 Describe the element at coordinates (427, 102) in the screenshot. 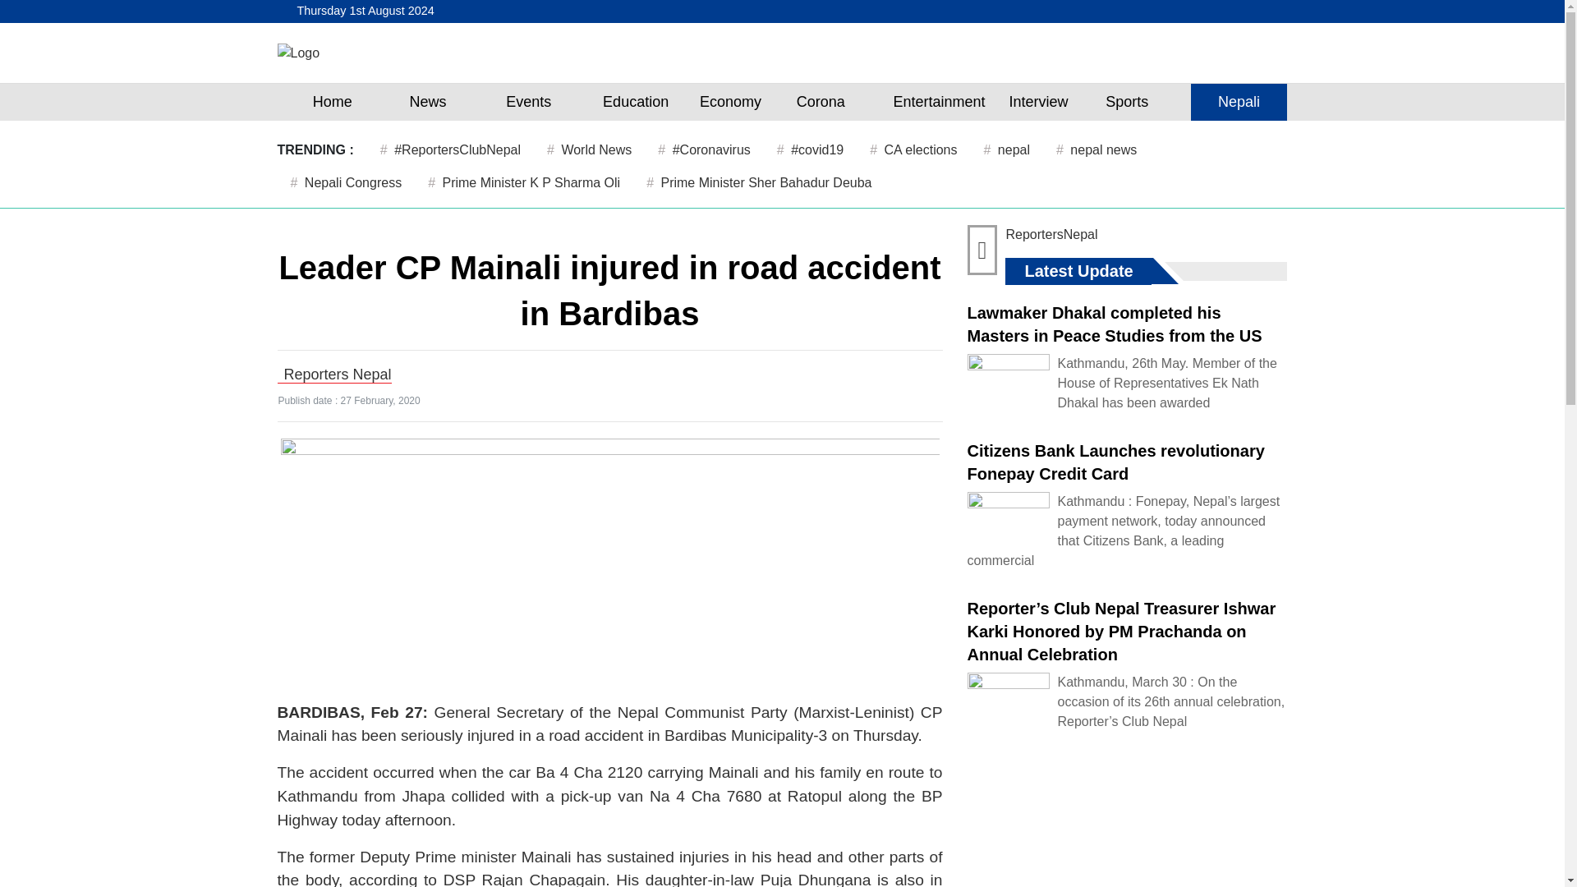

I see `News` at that location.